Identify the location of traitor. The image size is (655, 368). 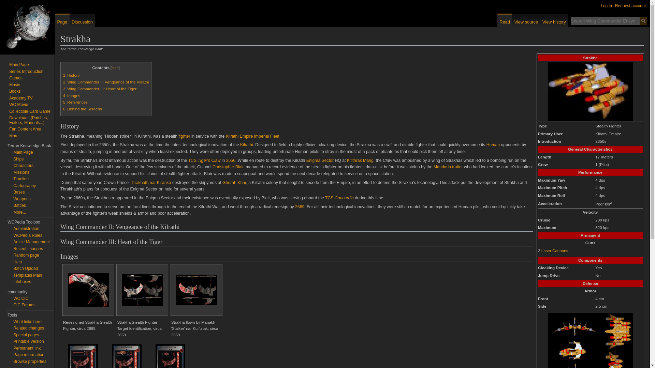
(457, 167).